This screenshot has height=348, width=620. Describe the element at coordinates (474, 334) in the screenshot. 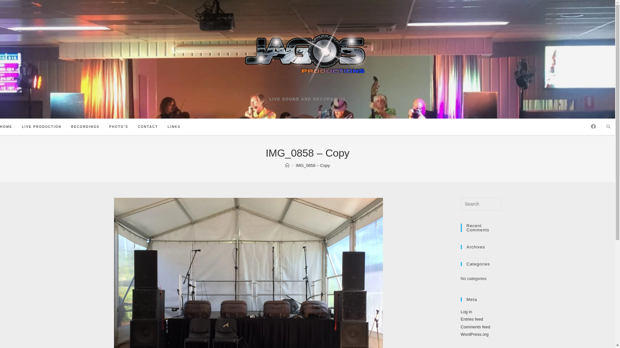

I see `WordPress.org` at that location.